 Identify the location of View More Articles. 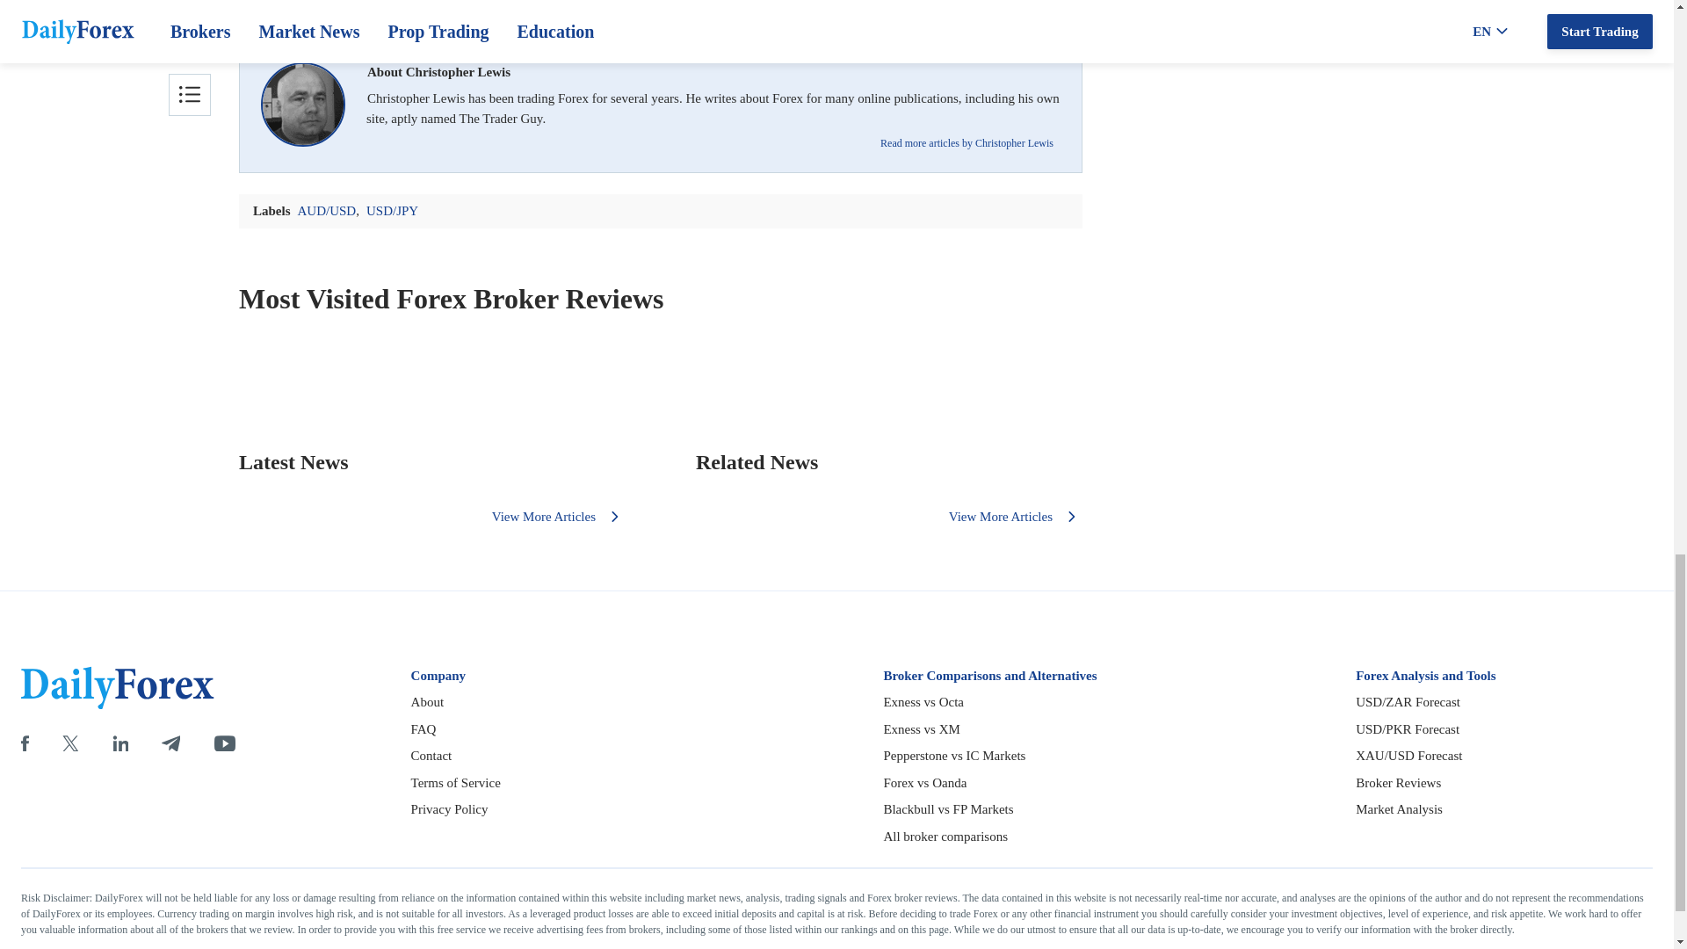
(559, 517).